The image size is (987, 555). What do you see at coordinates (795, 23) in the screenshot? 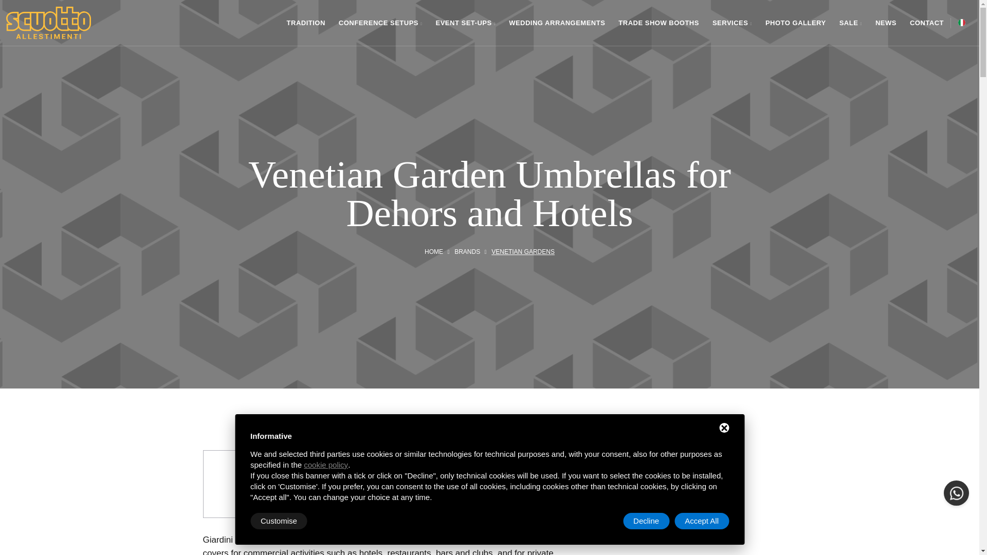
I see `PHOTO GALLERY` at bounding box center [795, 23].